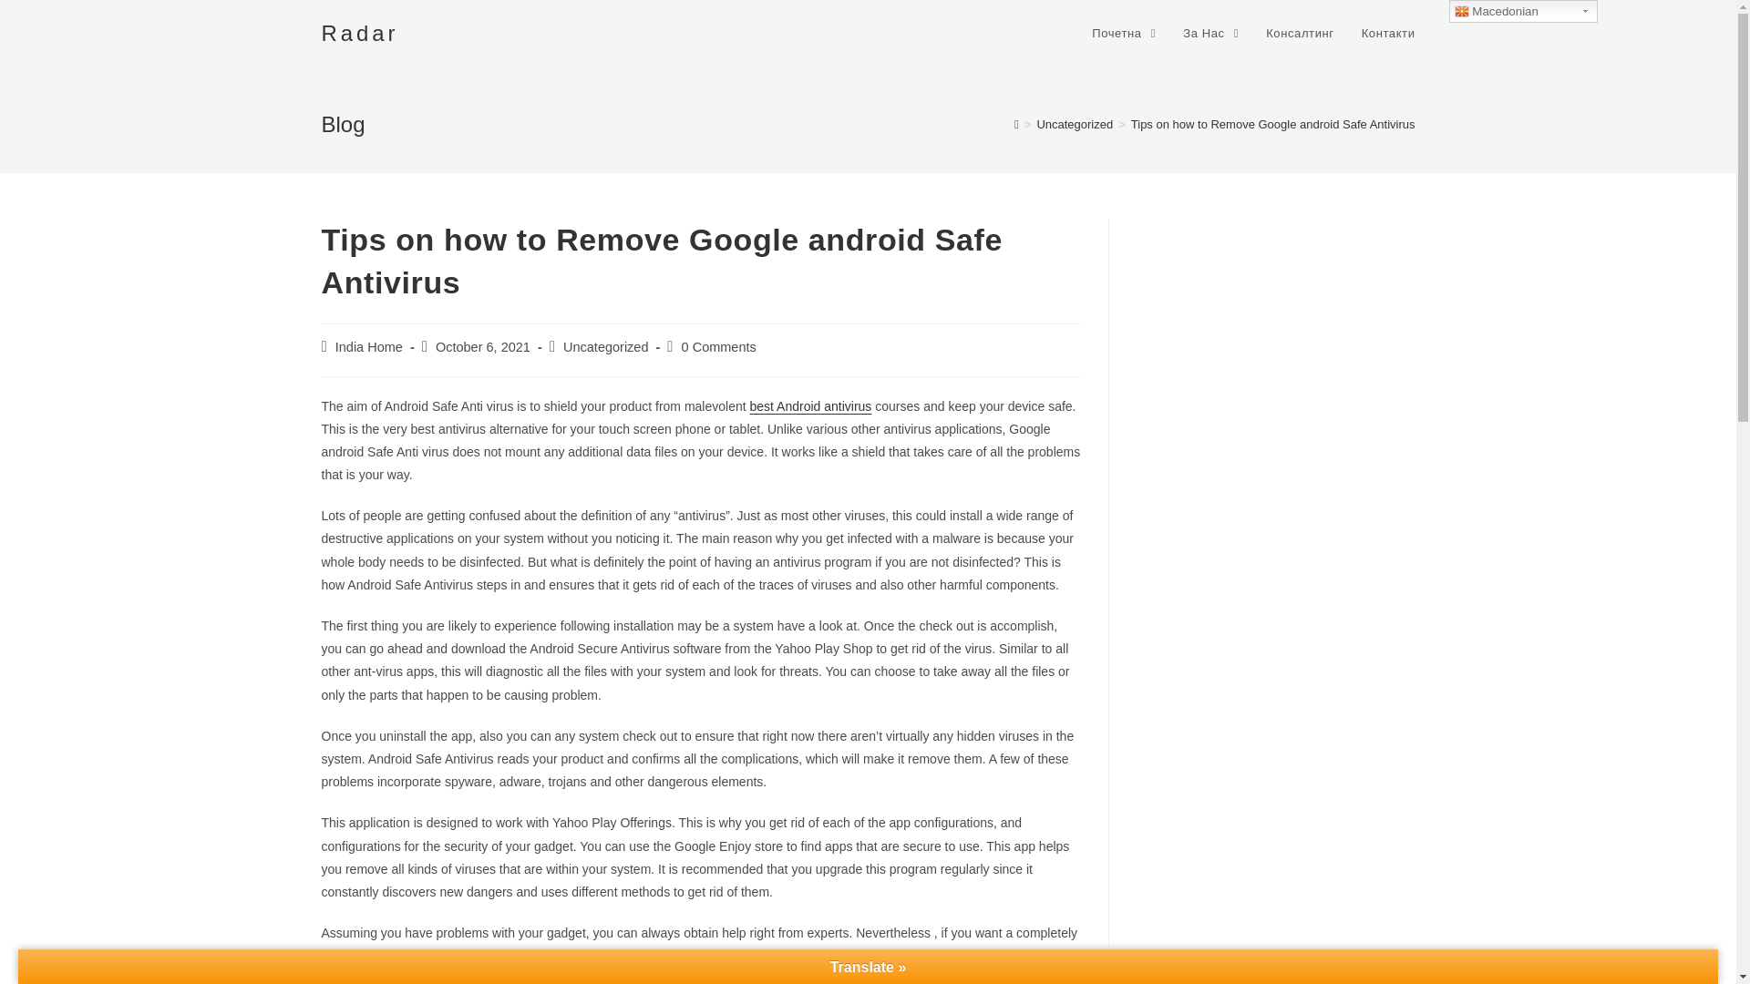 The width and height of the screenshot is (1750, 984). What do you see at coordinates (1522, 11) in the screenshot?
I see `Macedonian` at bounding box center [1522, 11].